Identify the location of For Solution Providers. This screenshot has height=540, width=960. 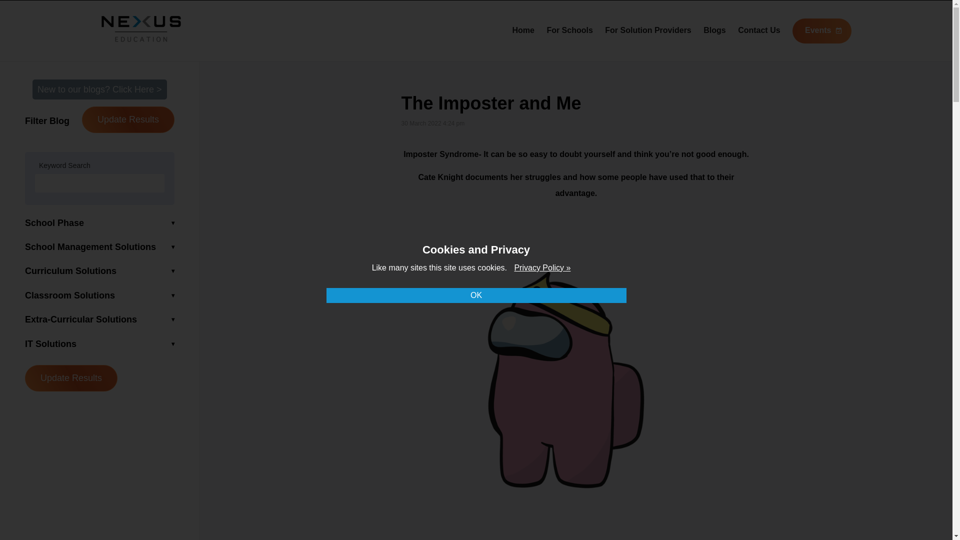
(648, 30).